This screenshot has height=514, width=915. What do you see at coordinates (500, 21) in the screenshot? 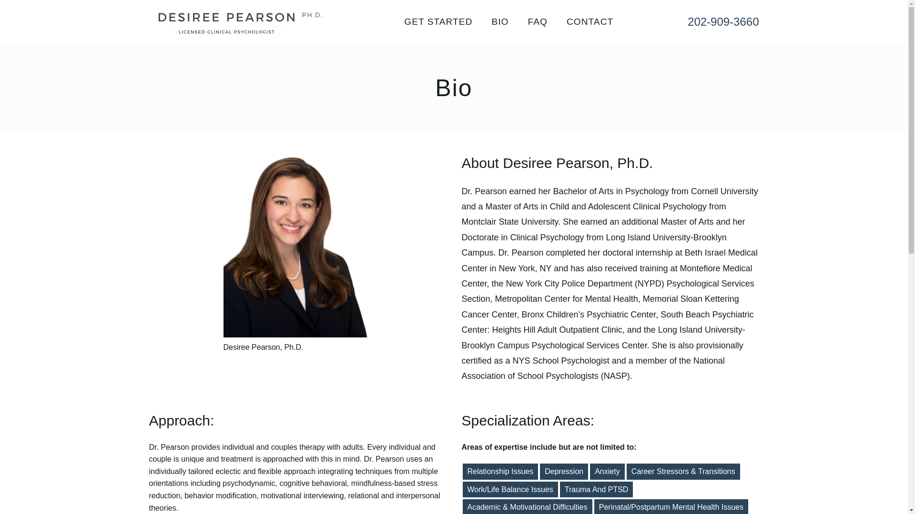
I see `BIO` at bounding box center [500, 21].